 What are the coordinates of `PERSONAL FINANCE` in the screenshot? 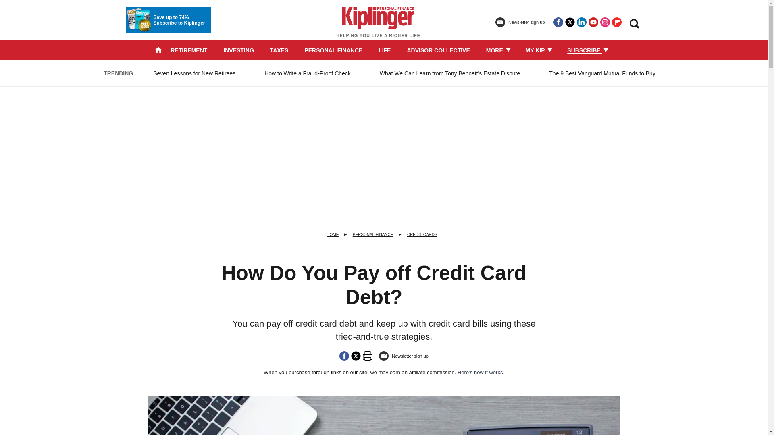 It's located at (333, 50).